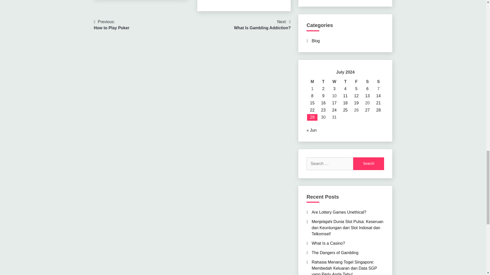  I want to click on Tuesday, so click(323, 81).